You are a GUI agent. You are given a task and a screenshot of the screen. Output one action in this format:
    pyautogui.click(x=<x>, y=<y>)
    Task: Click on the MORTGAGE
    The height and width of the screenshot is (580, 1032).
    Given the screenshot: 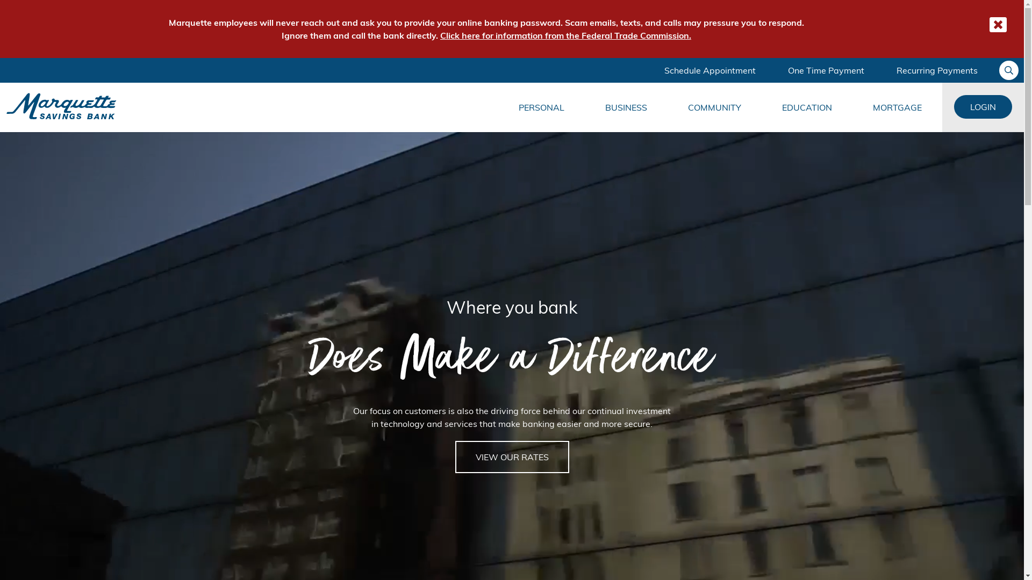 What is the action you would take?
    pyautogui.click(x=898, y=107)
    